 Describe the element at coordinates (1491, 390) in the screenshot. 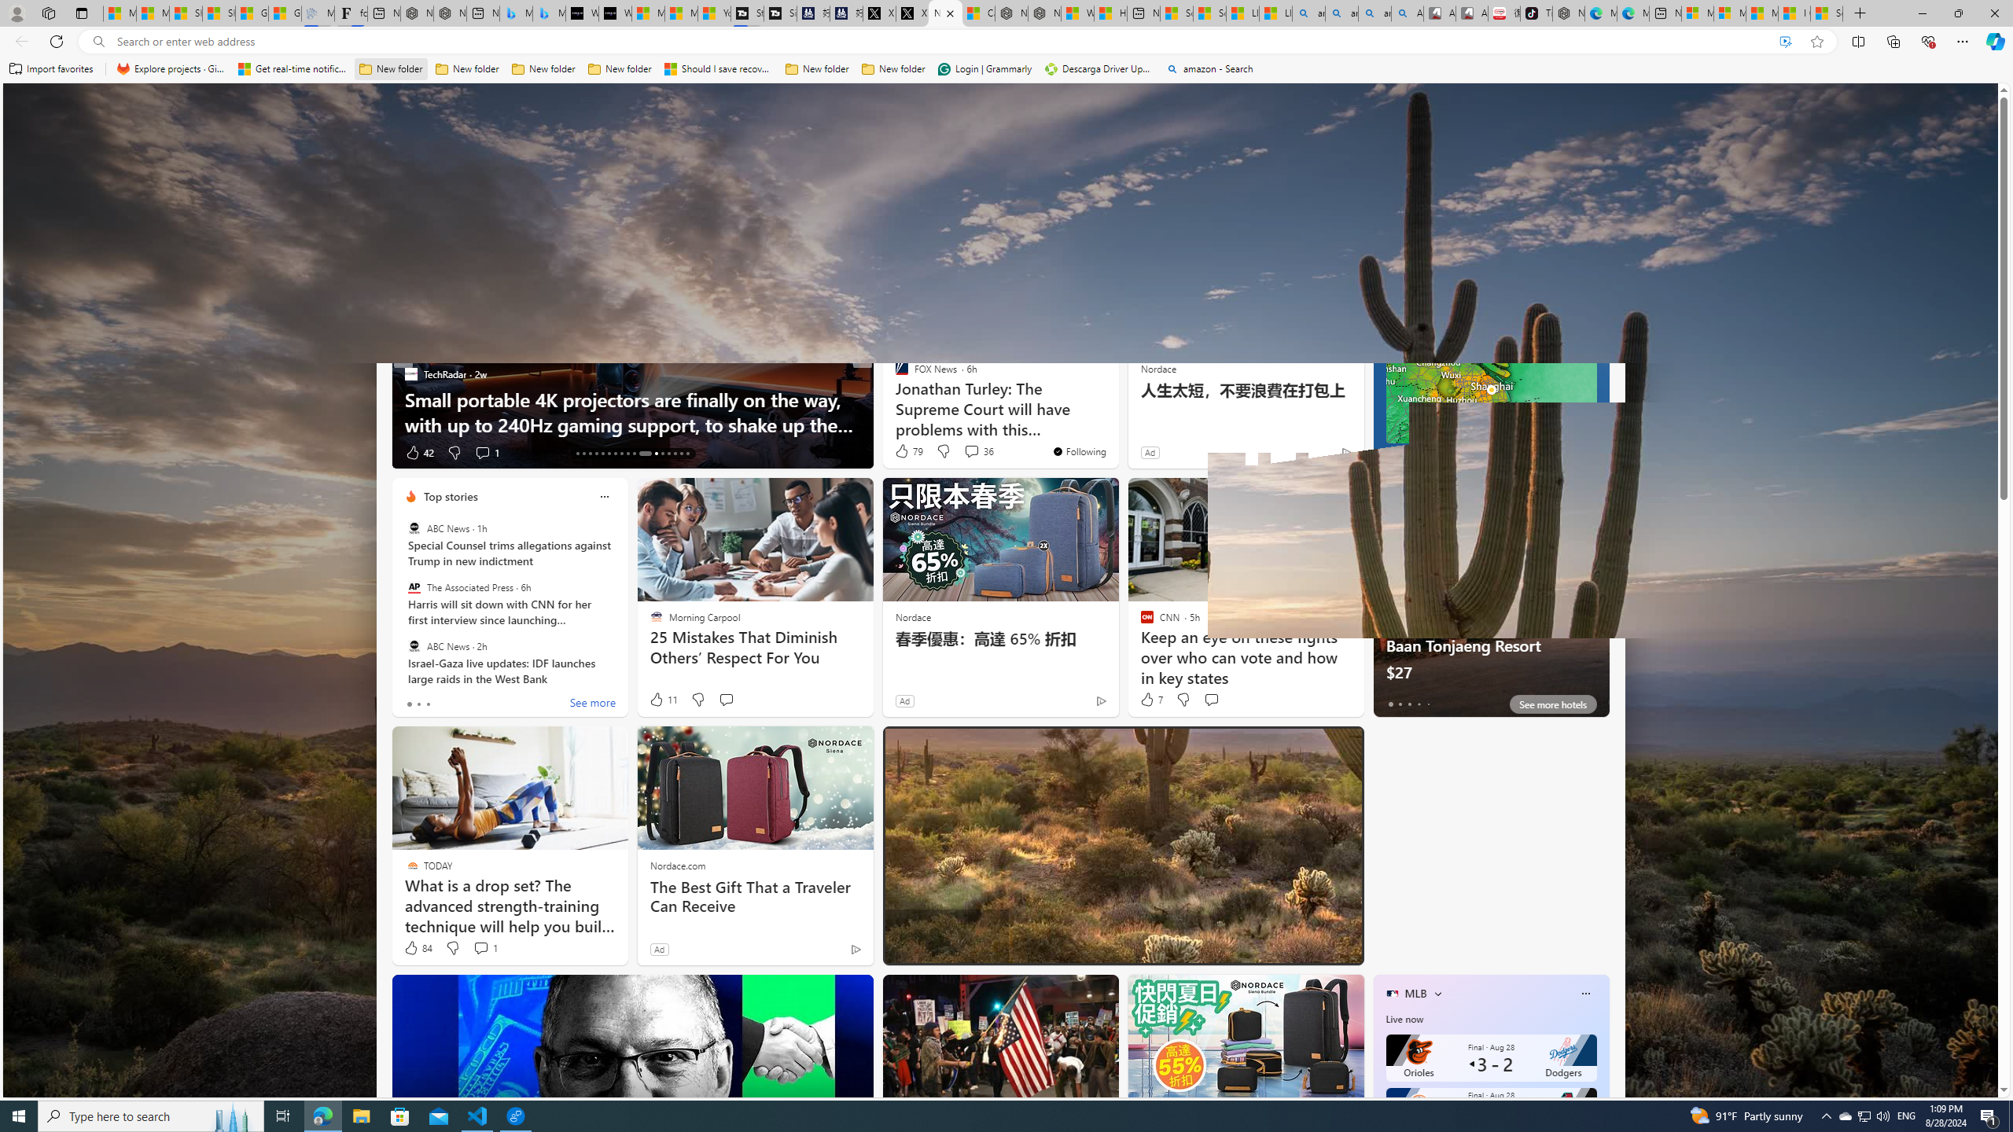

I see `Larger map ` at that location.